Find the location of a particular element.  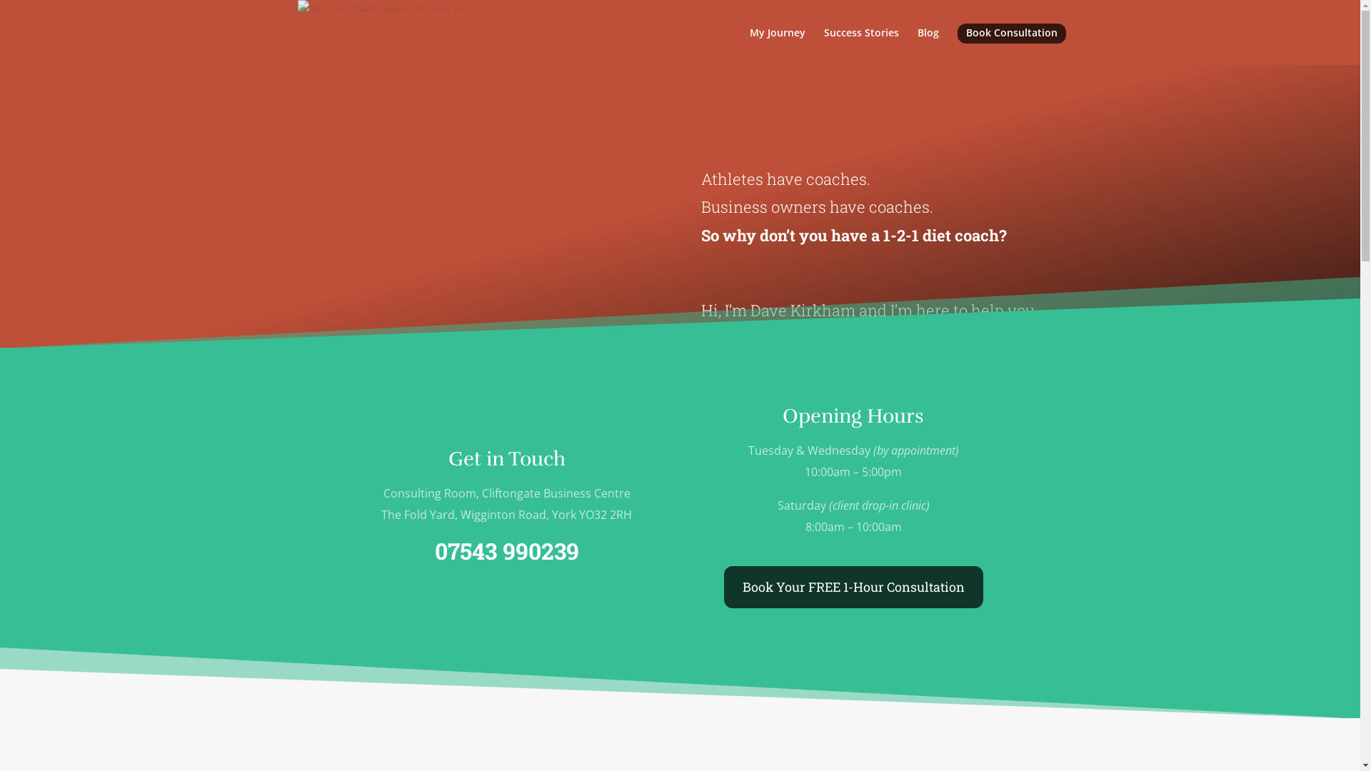

Book Consultation is located at coordinates (1011, 34).